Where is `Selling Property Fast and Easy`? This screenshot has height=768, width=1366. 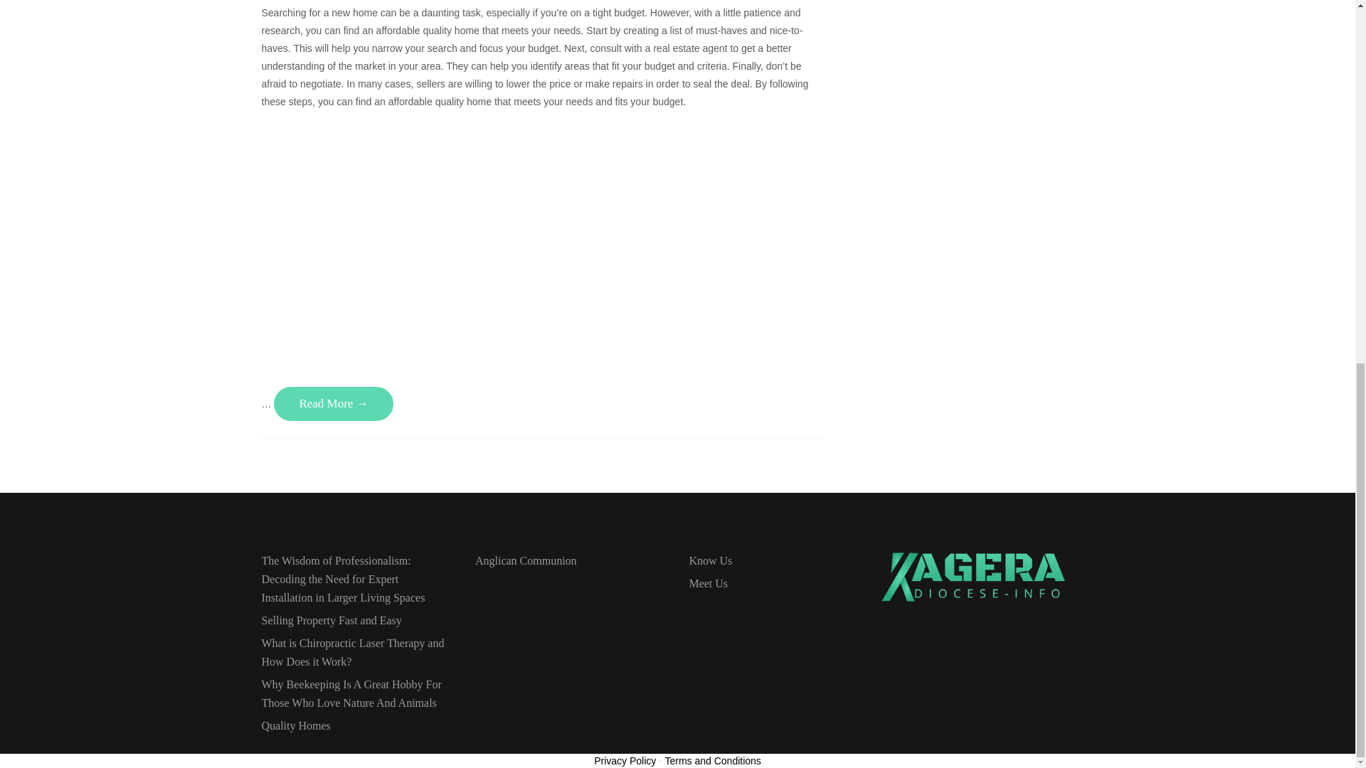 Selling Property Fast and Easy is located at coordinates (356, 620).